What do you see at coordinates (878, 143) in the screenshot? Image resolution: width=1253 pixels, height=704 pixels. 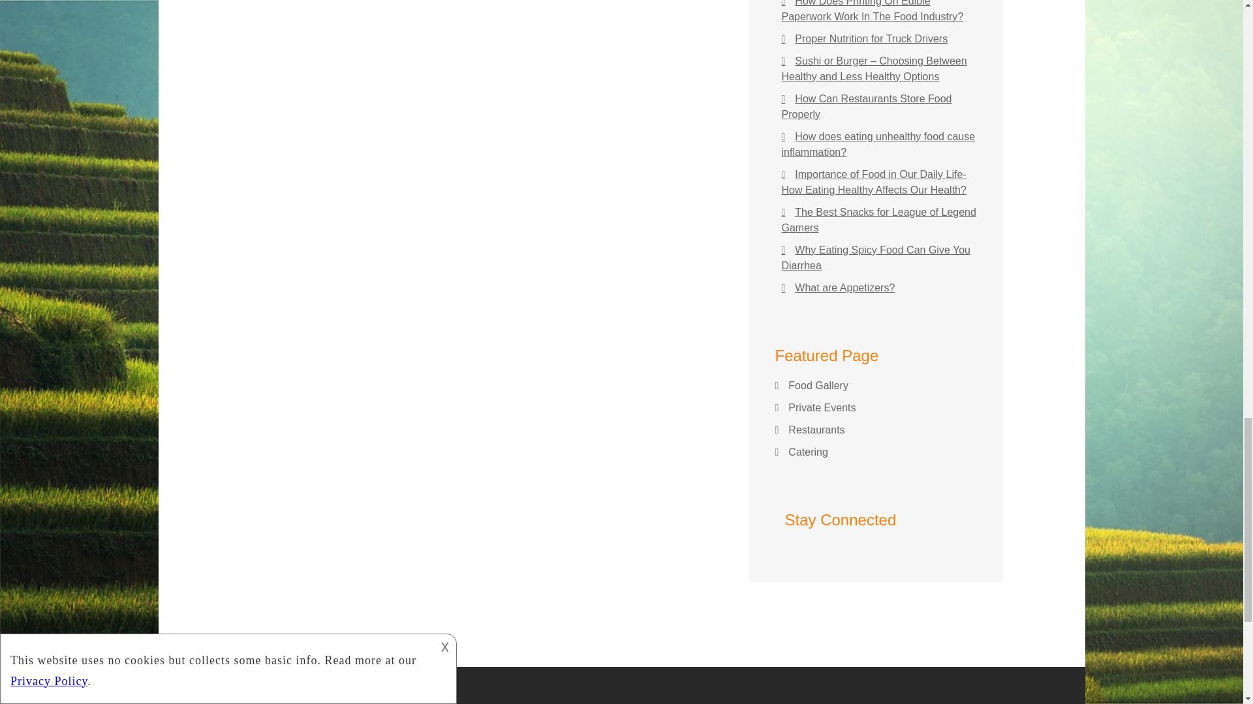 I see `How does eating unhealthy food cause inflammation?` at bounding box center [878, 143].